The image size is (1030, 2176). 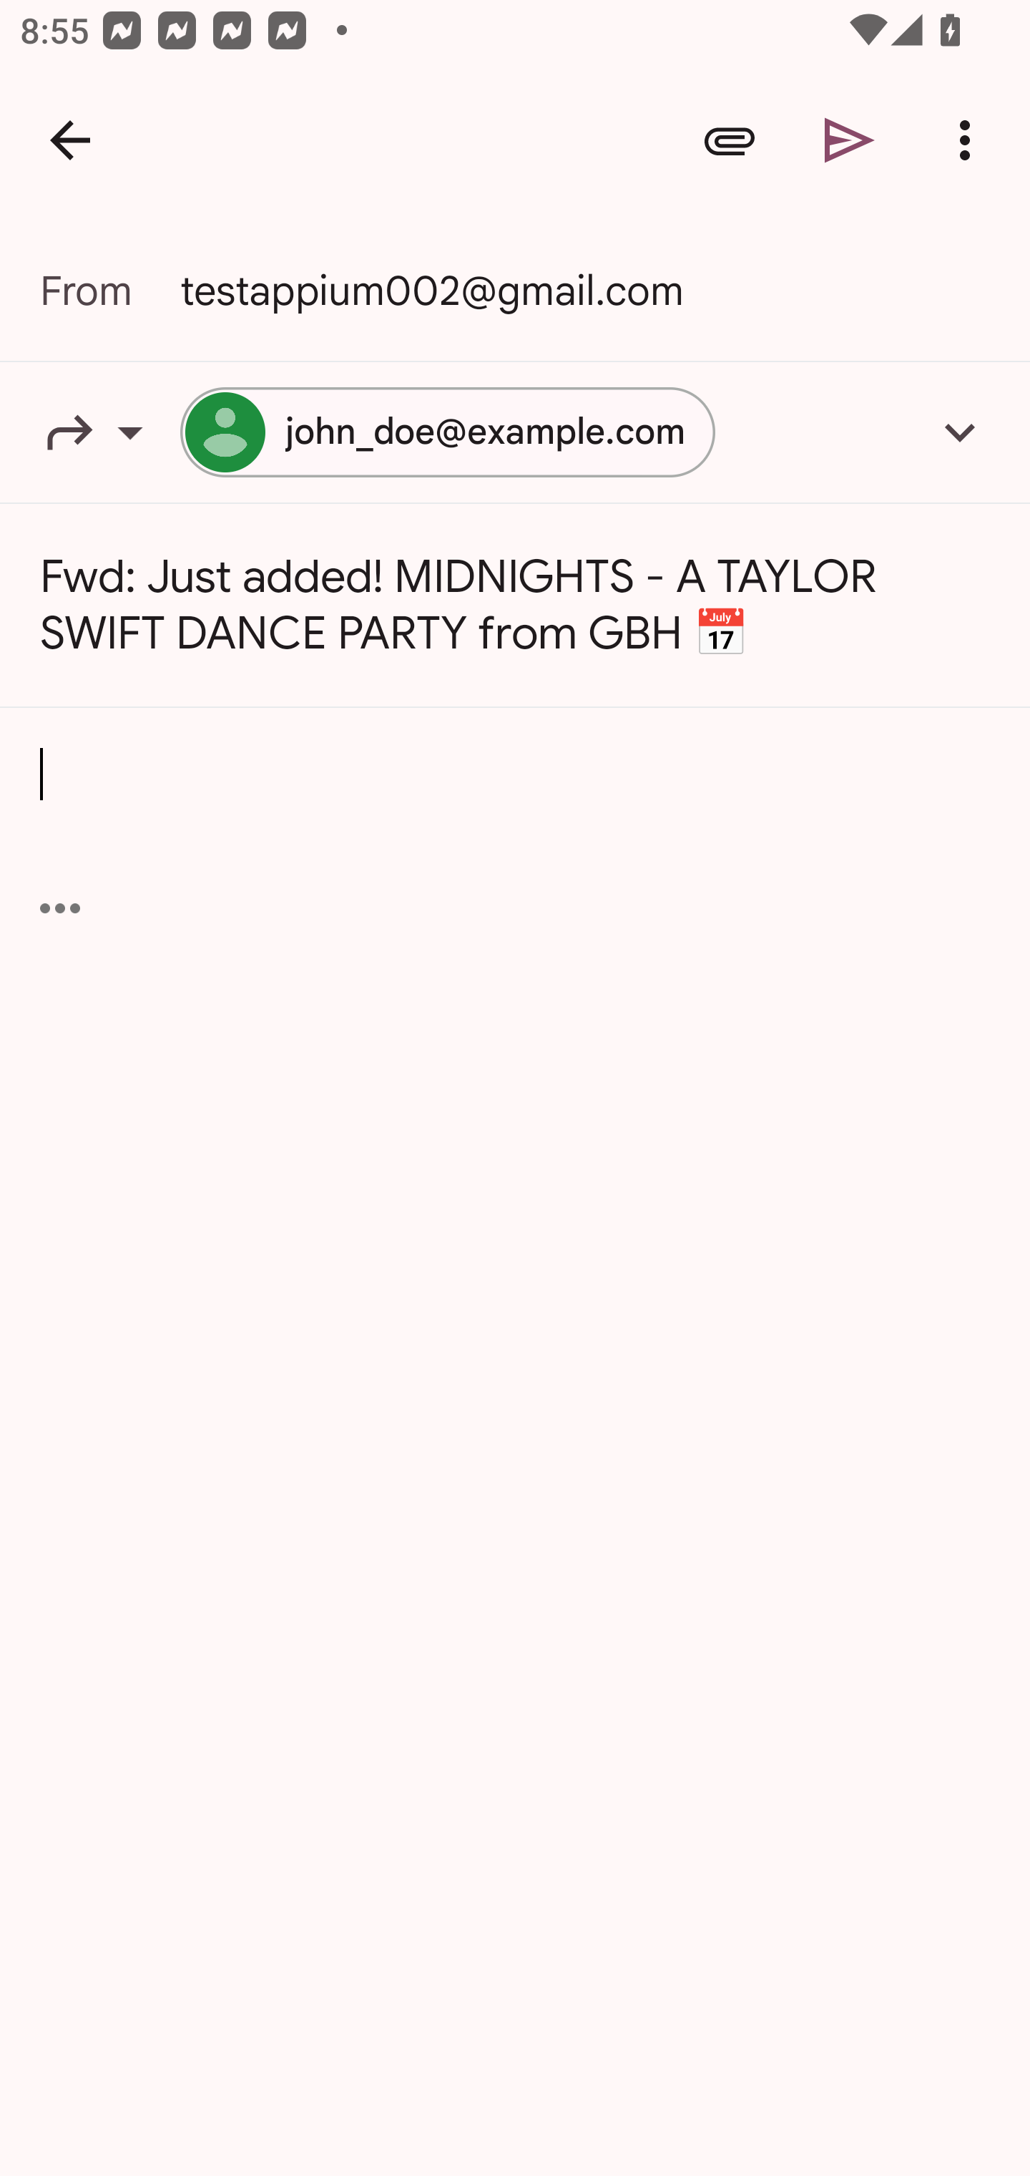 I want to click on Forward, so click(x=110, y=432).